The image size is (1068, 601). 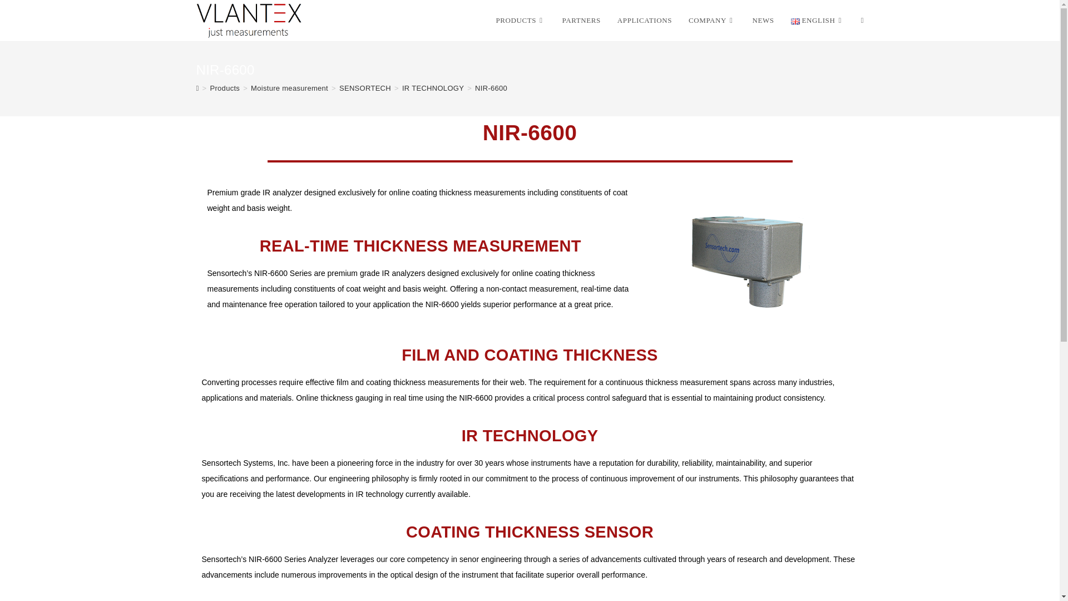 What do you see at coordinates (520, 21) in the screenshot?
I see `PRODUCTS` at bounding box center [520, 21].